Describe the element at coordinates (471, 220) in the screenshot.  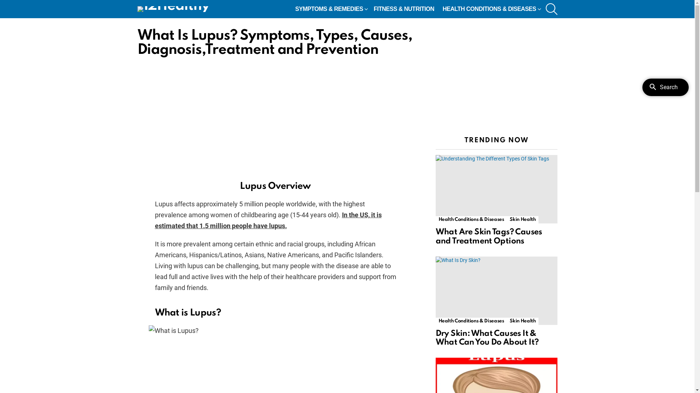
I see `Health Conditions & Diseases` at that location.